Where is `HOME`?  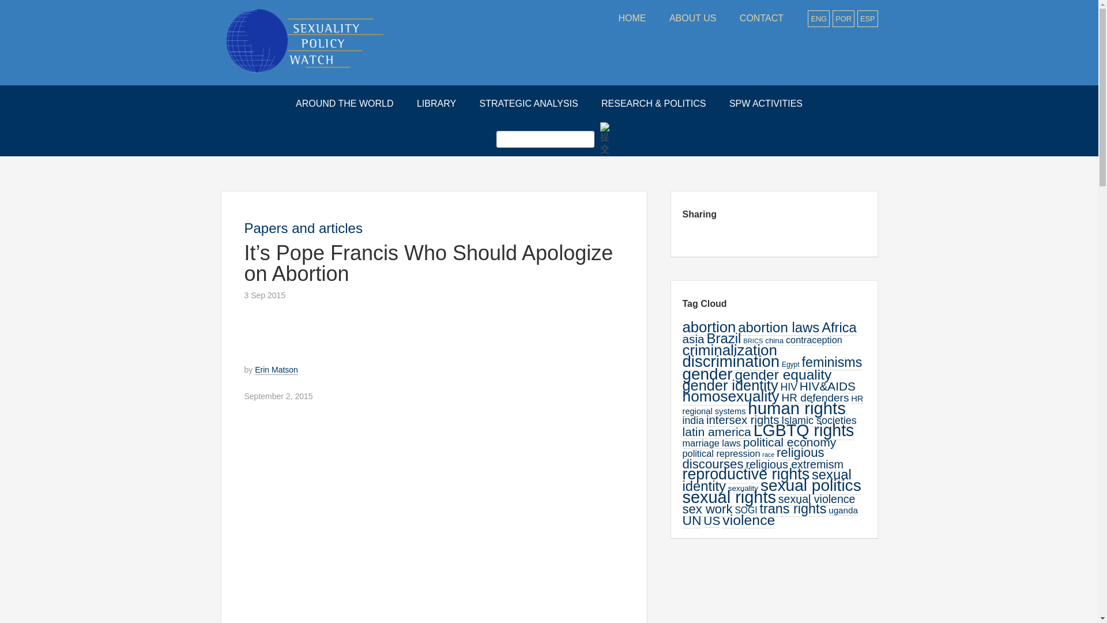 HOME is located at coordinates (632, 18).